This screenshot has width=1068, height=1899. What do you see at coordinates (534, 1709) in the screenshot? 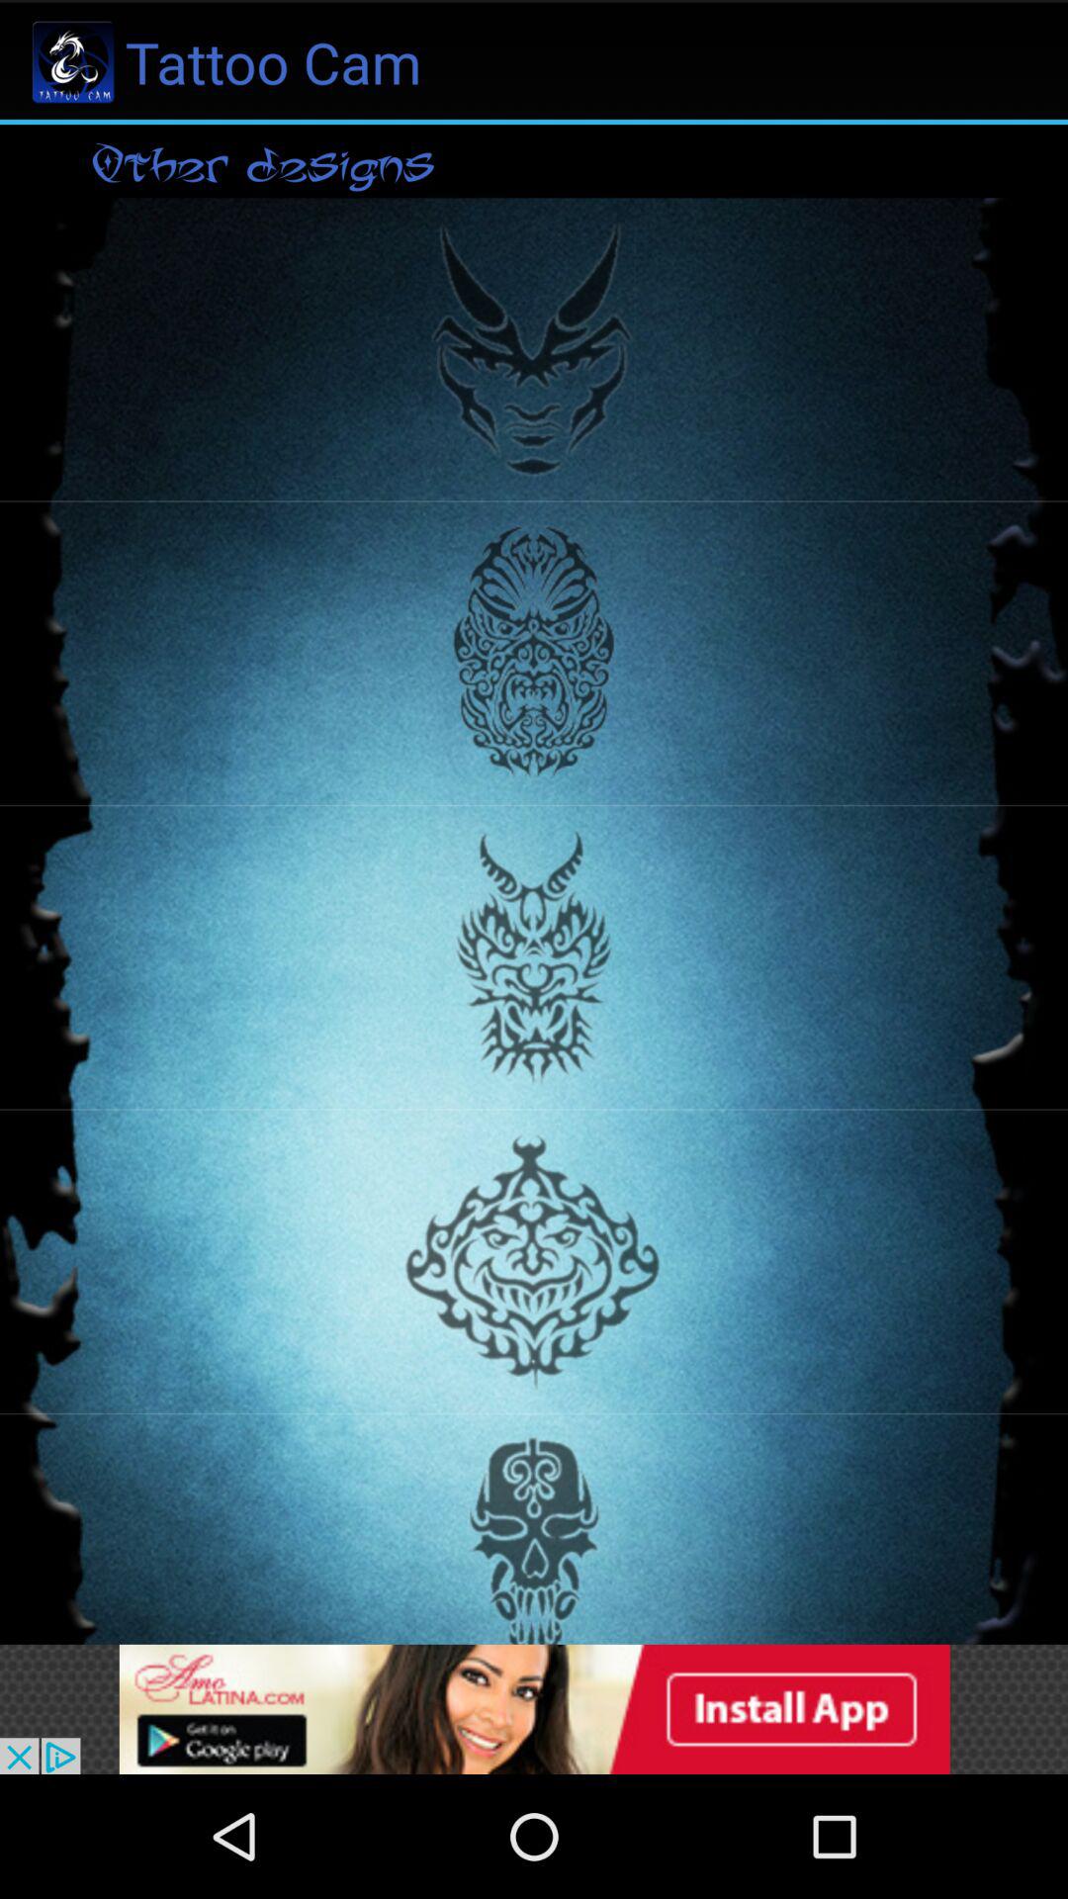
I see `go to advertisement` at bounding box center [534, 1709].